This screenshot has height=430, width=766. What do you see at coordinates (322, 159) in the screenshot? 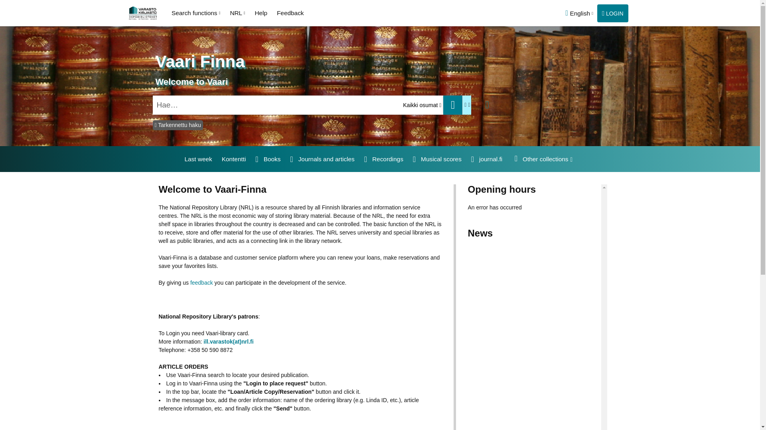
I see `Journals and articles` at bounding box center [322, 159].